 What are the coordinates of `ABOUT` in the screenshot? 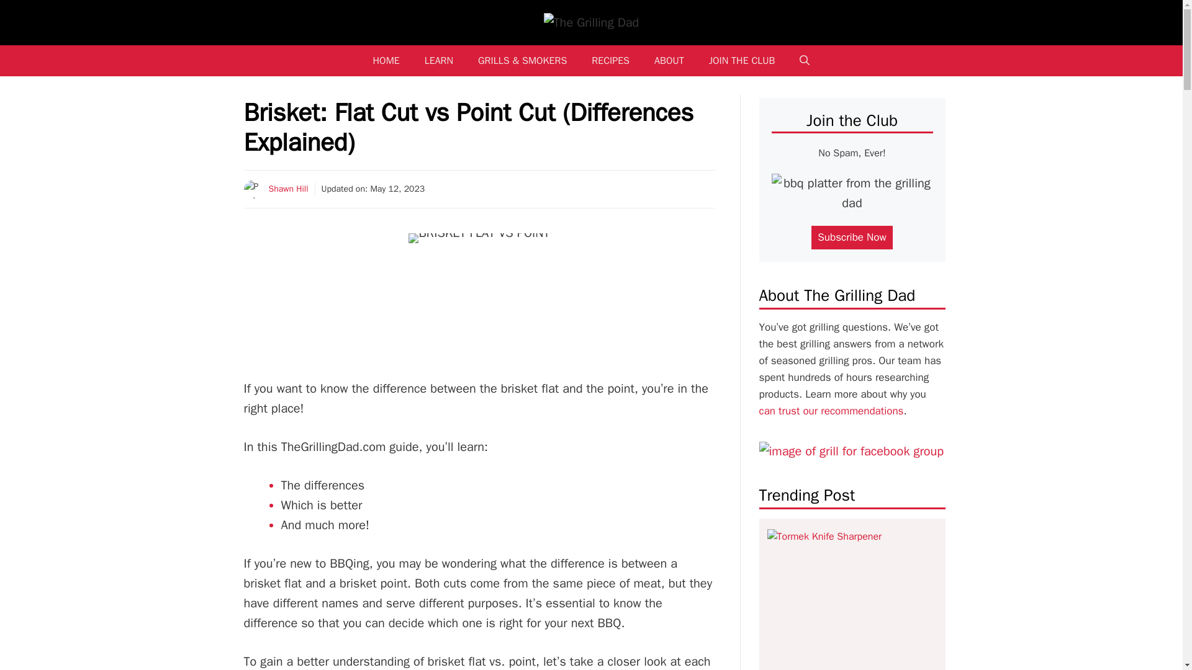 It's located at (669, 61).